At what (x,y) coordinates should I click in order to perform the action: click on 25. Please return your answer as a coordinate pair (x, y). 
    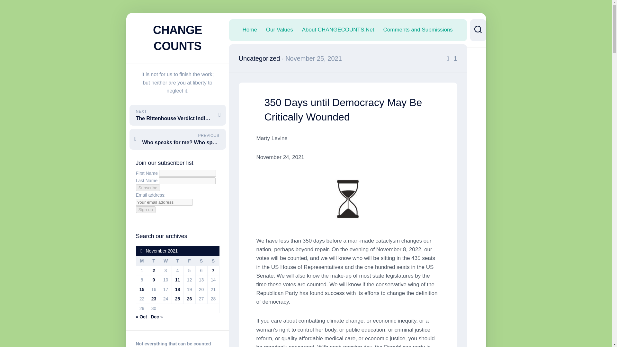
    Looking at the image, I should click on (280, 30).